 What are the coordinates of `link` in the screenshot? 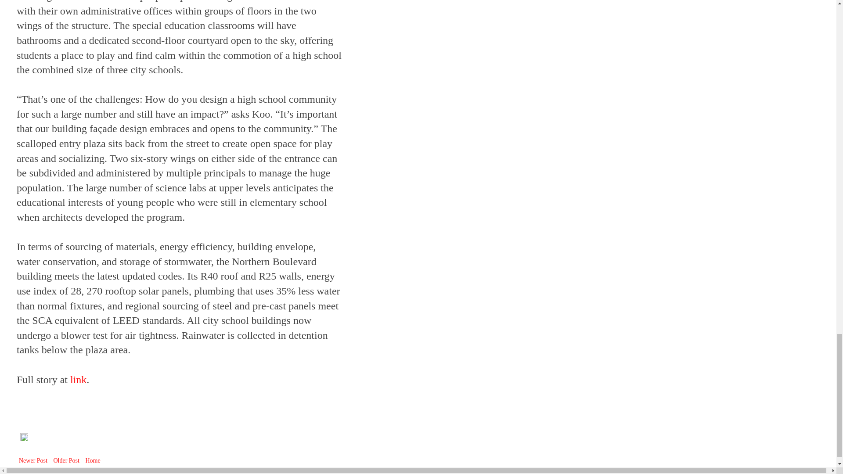 It's located at (78, 380).